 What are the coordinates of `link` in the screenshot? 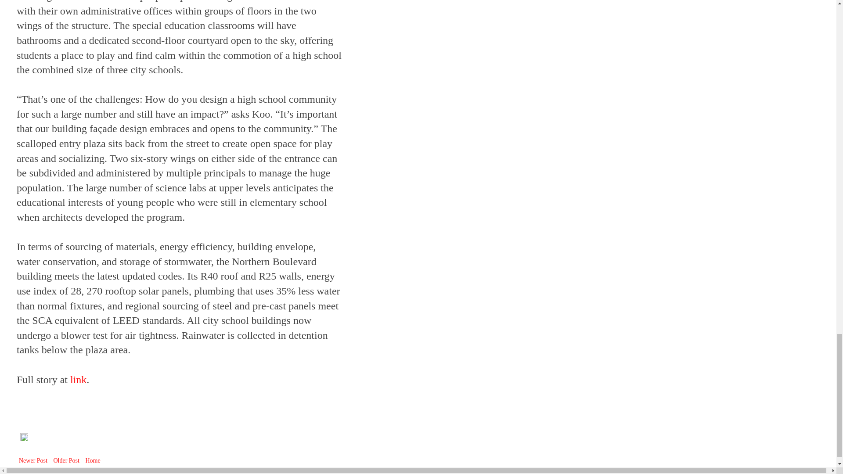 It's located at (78, 380).